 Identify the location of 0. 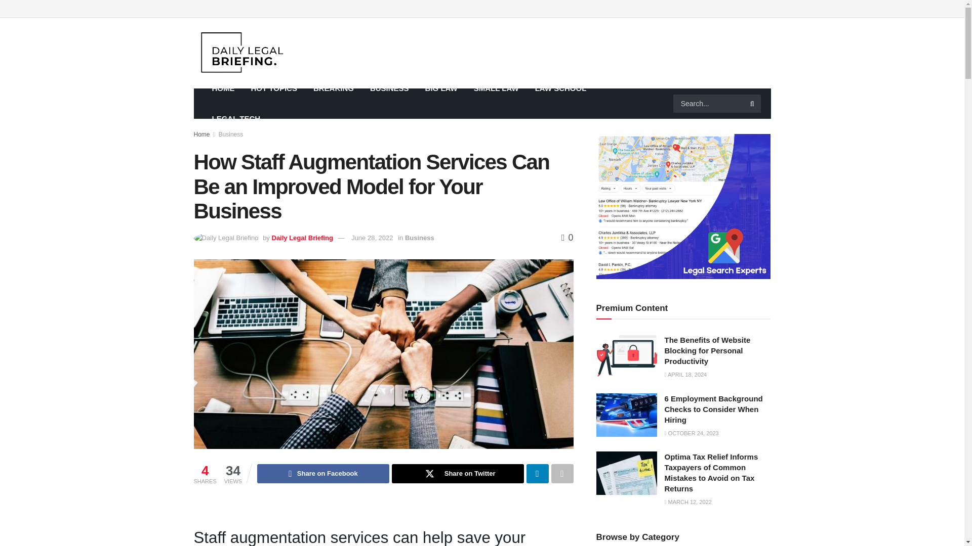
(567, 238).